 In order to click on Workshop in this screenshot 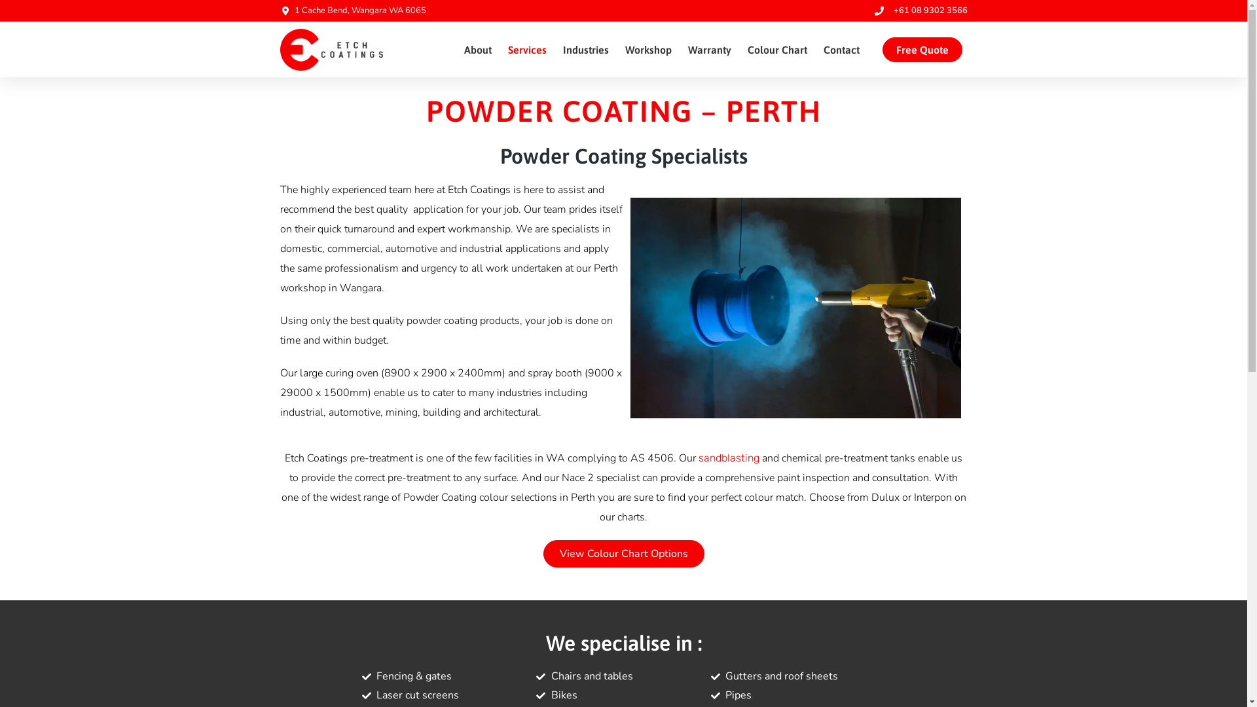, I will do `click(648, 50)`.